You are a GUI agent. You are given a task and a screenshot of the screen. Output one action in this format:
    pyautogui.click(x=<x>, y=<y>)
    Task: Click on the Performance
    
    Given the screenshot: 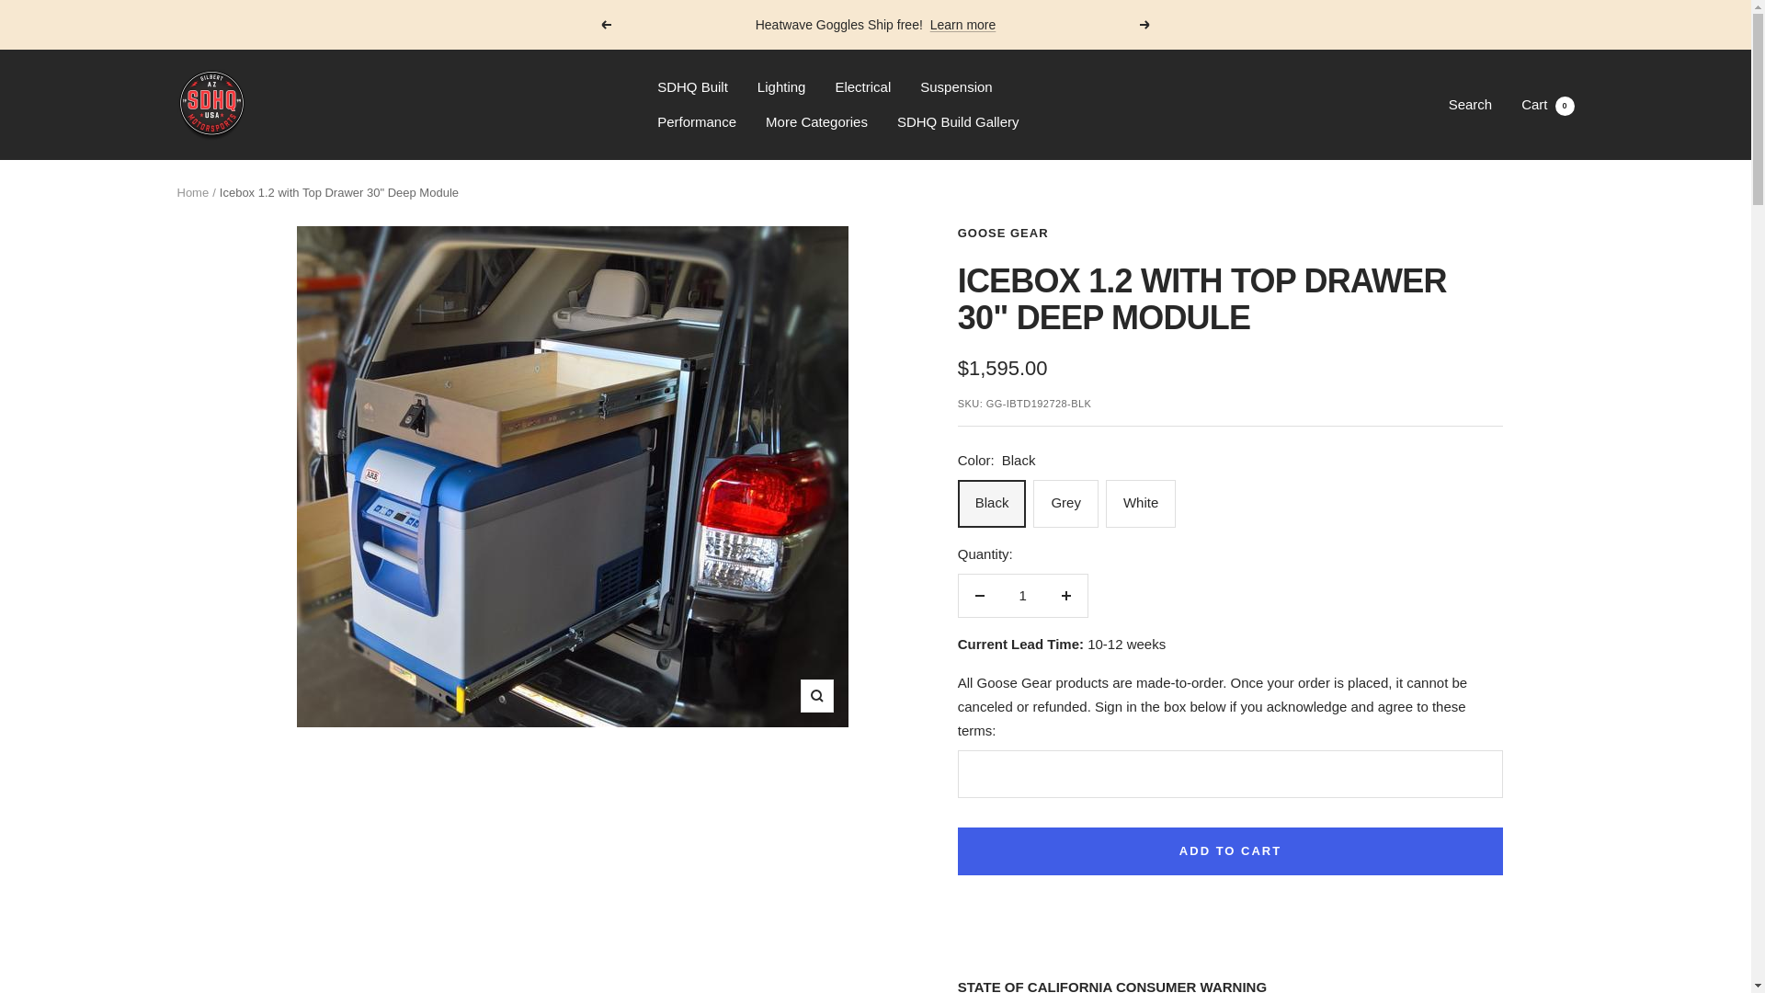 What is the action you would take?
    pyautogui.click(x=696, y=121)
    